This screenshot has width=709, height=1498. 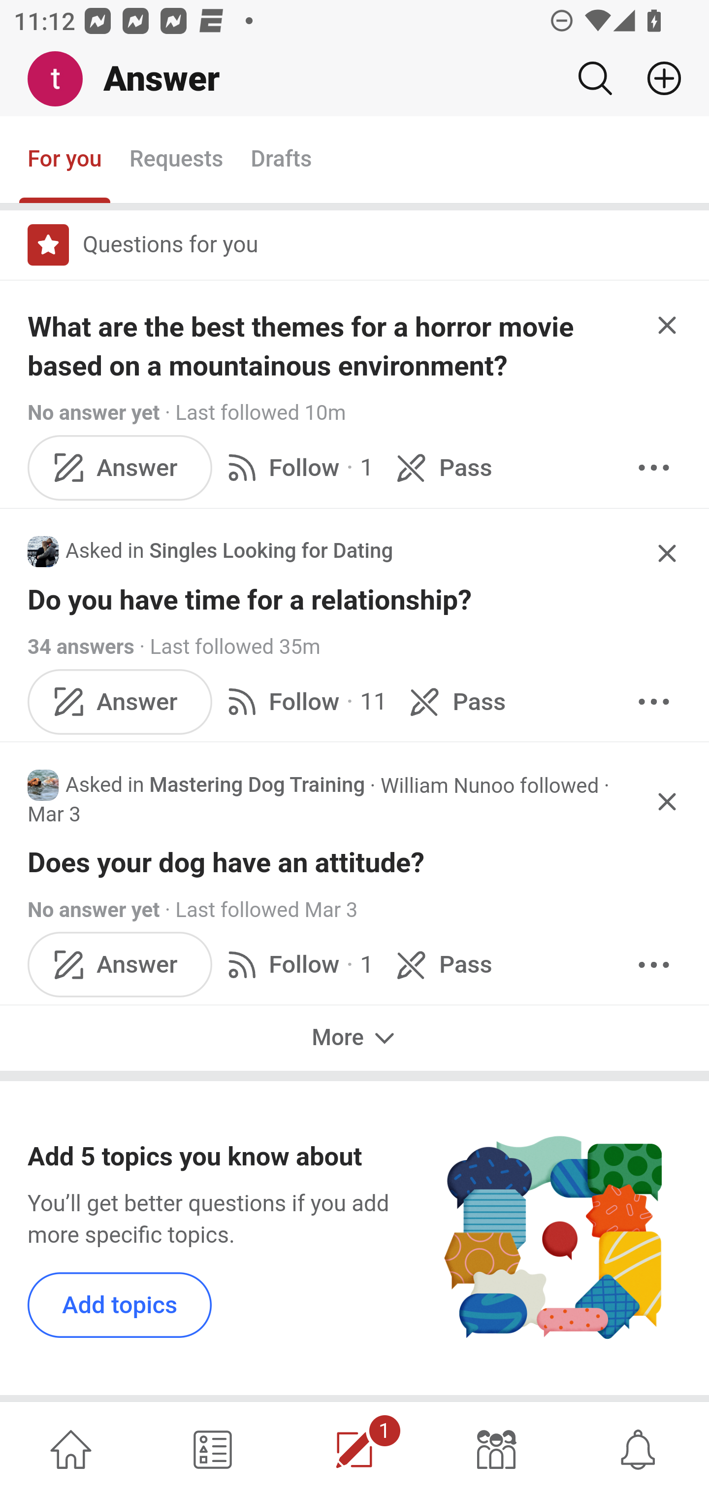 I want to click on Follow · 1, so click(x=297, y=964).